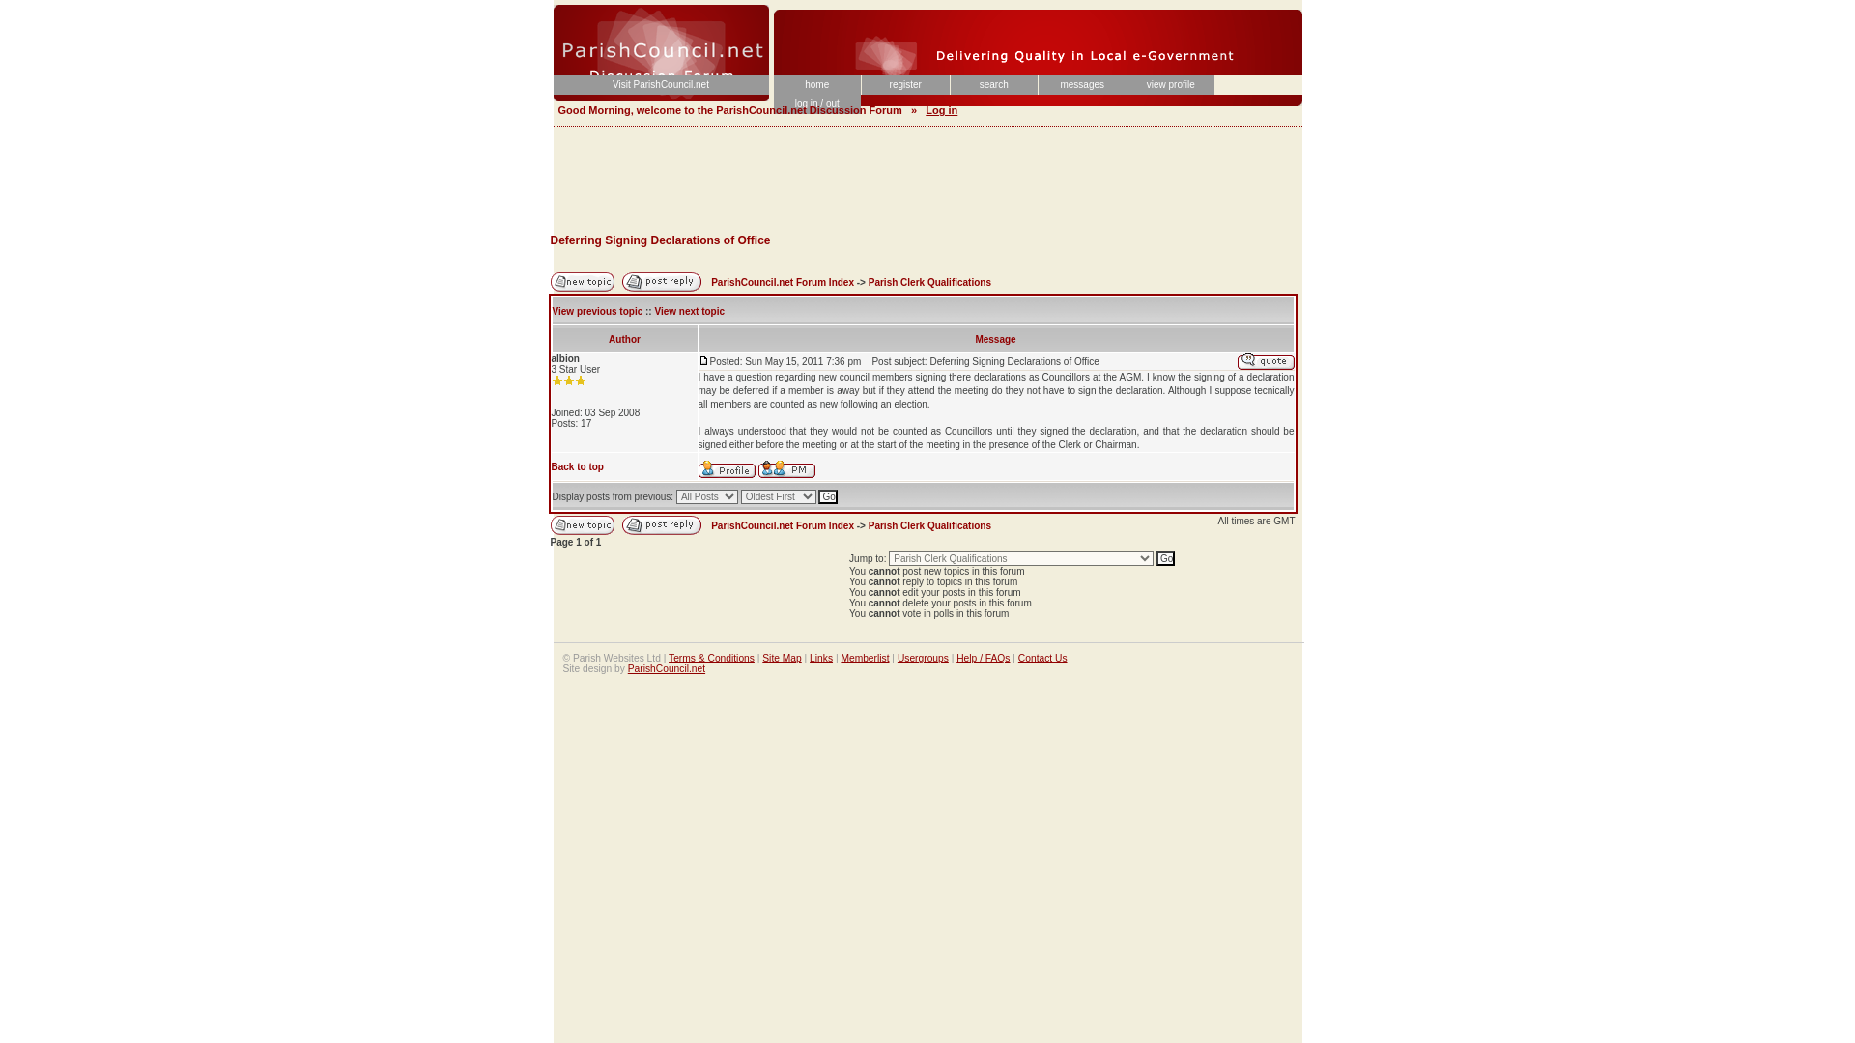  I want to click on home, so click(816, 85).